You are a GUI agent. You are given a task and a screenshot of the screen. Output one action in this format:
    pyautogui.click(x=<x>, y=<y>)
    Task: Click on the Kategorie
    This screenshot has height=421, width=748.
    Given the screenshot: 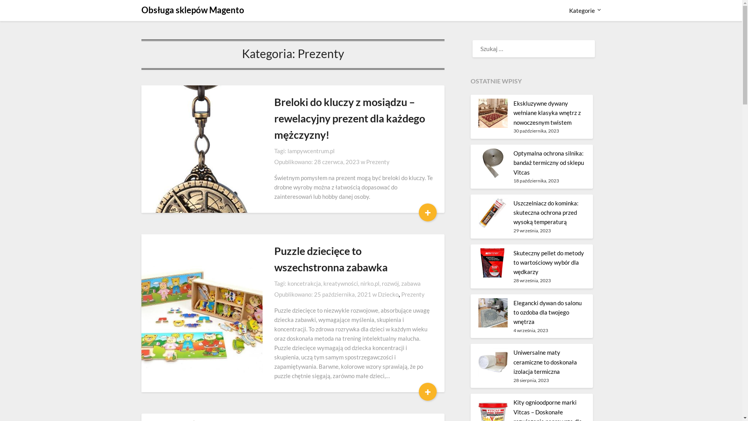 What is the action you would take?
    pyautogui.click(x=582, y=11)
    